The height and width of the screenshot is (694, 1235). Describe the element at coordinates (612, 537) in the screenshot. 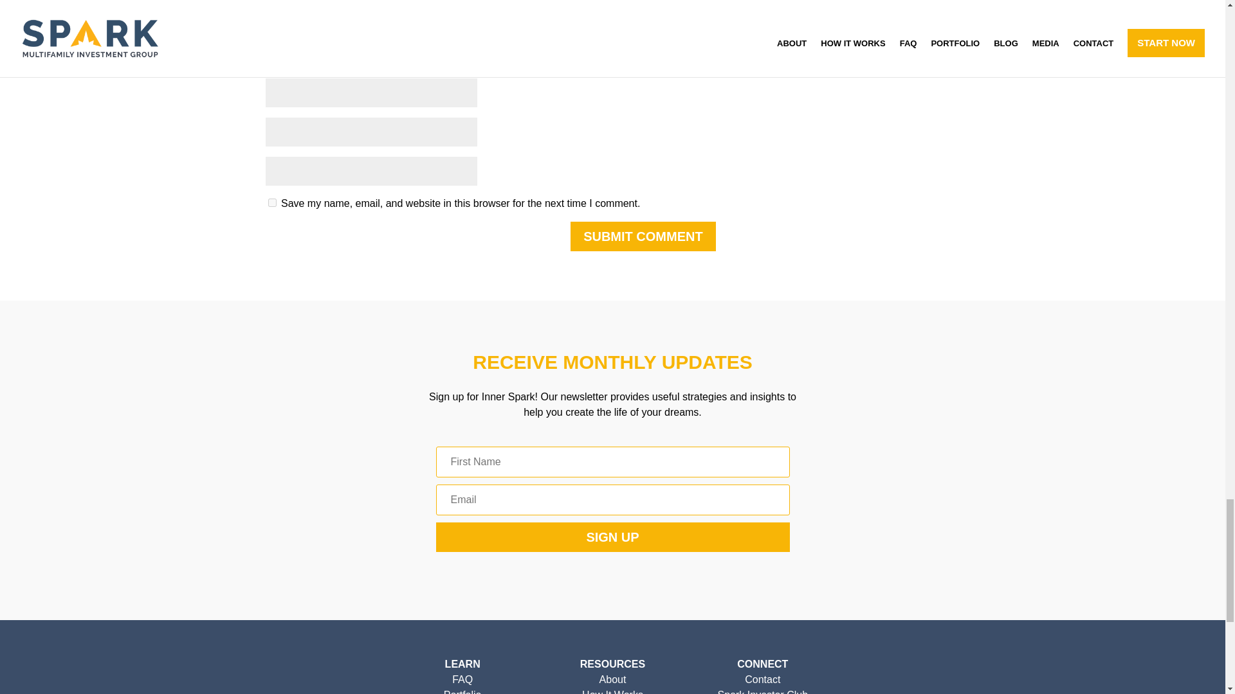

I see `SIGN UP` at that location.